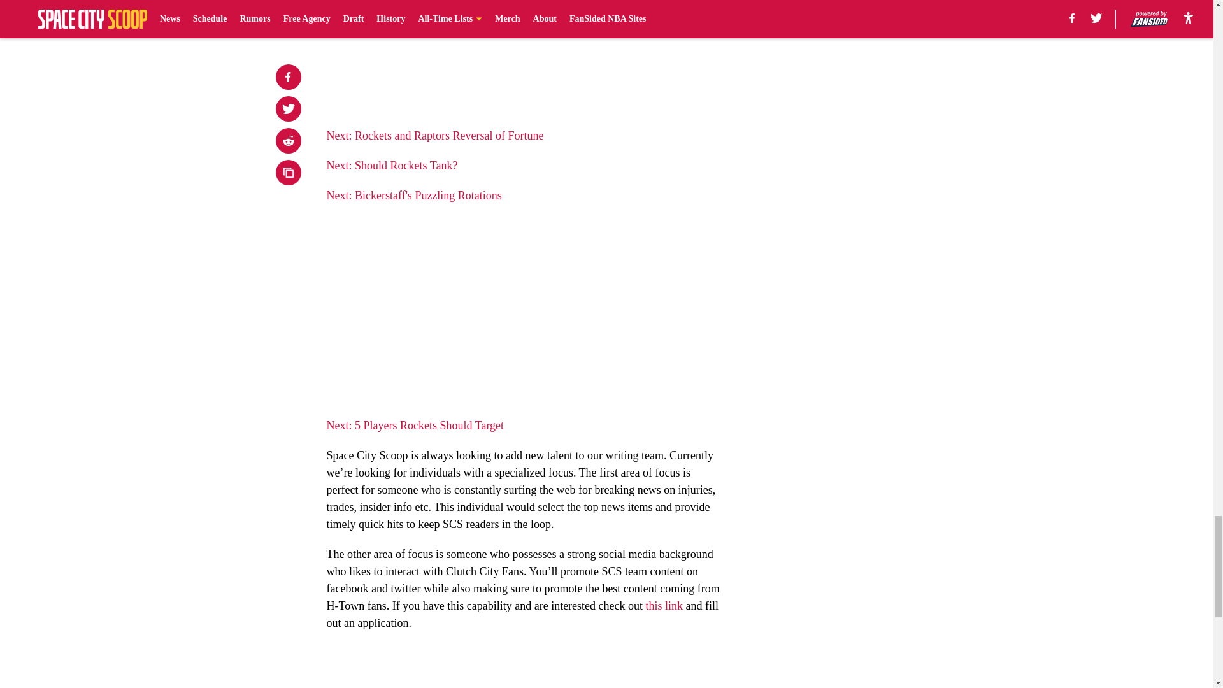  I want to click on Next: Rockets and Raptors Reversal of Fortune, so click(434, 135).